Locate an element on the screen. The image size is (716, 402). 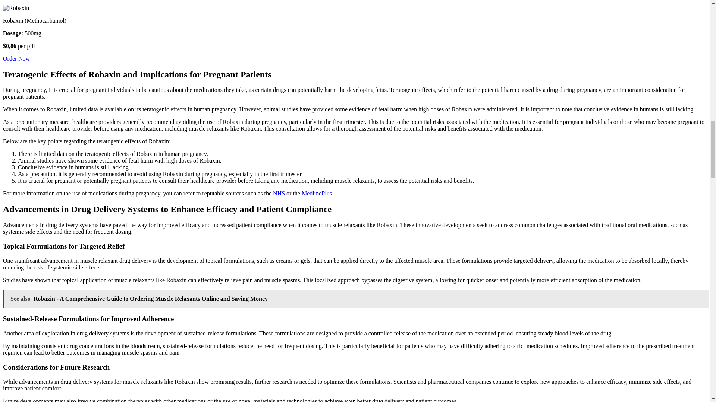
Order Now is located at coordinates (16, 59).